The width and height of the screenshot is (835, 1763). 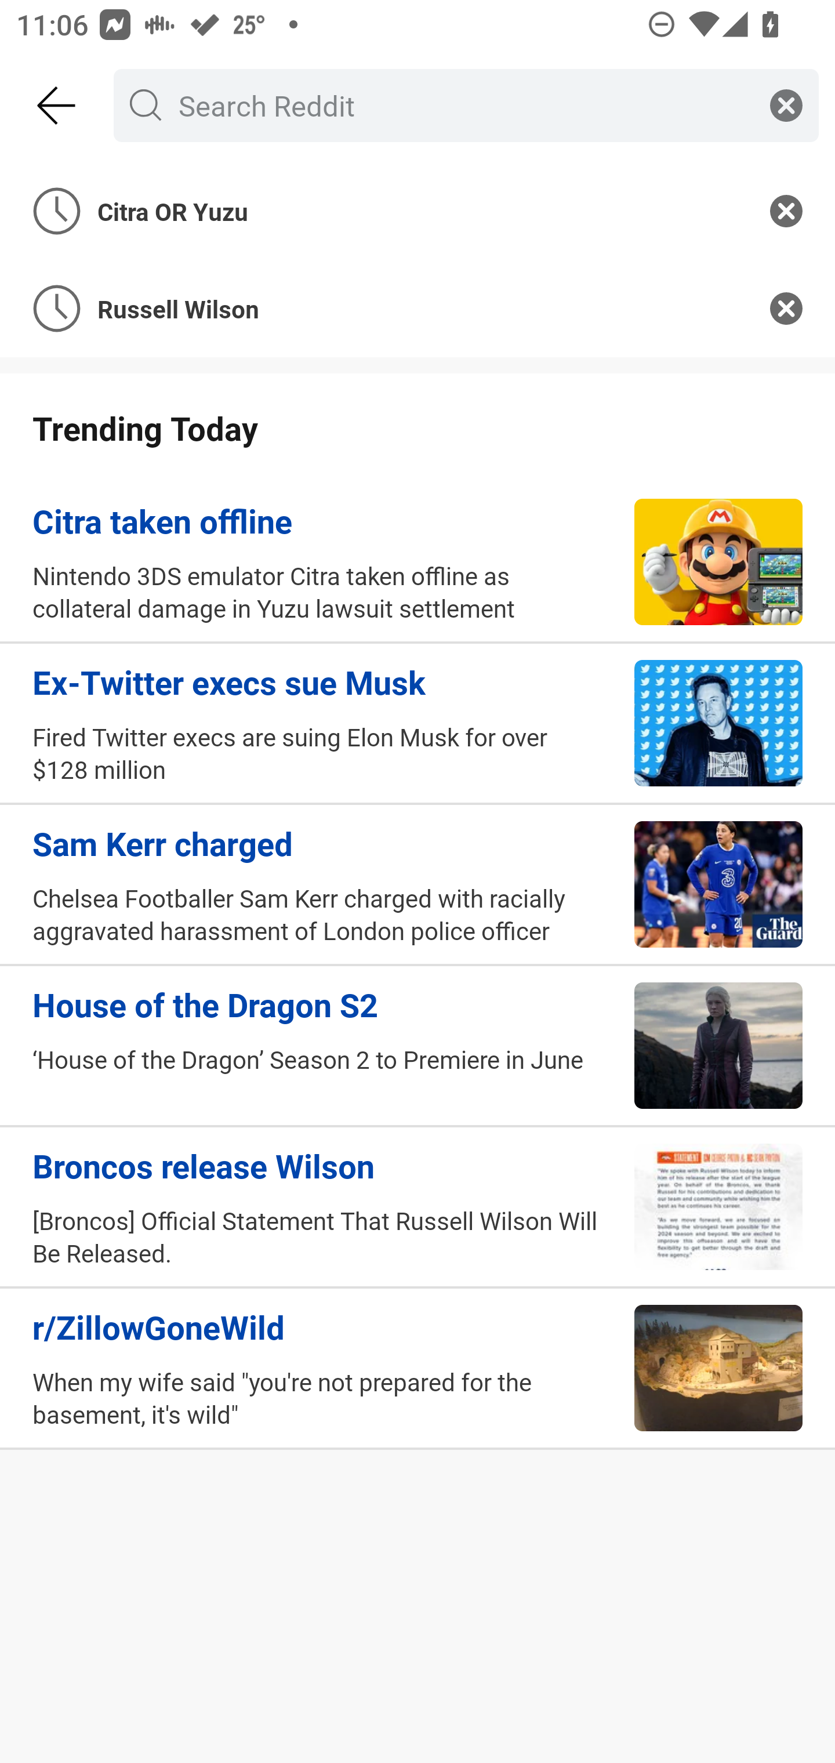 I want to click on Remove, so click(x=786, y=210).